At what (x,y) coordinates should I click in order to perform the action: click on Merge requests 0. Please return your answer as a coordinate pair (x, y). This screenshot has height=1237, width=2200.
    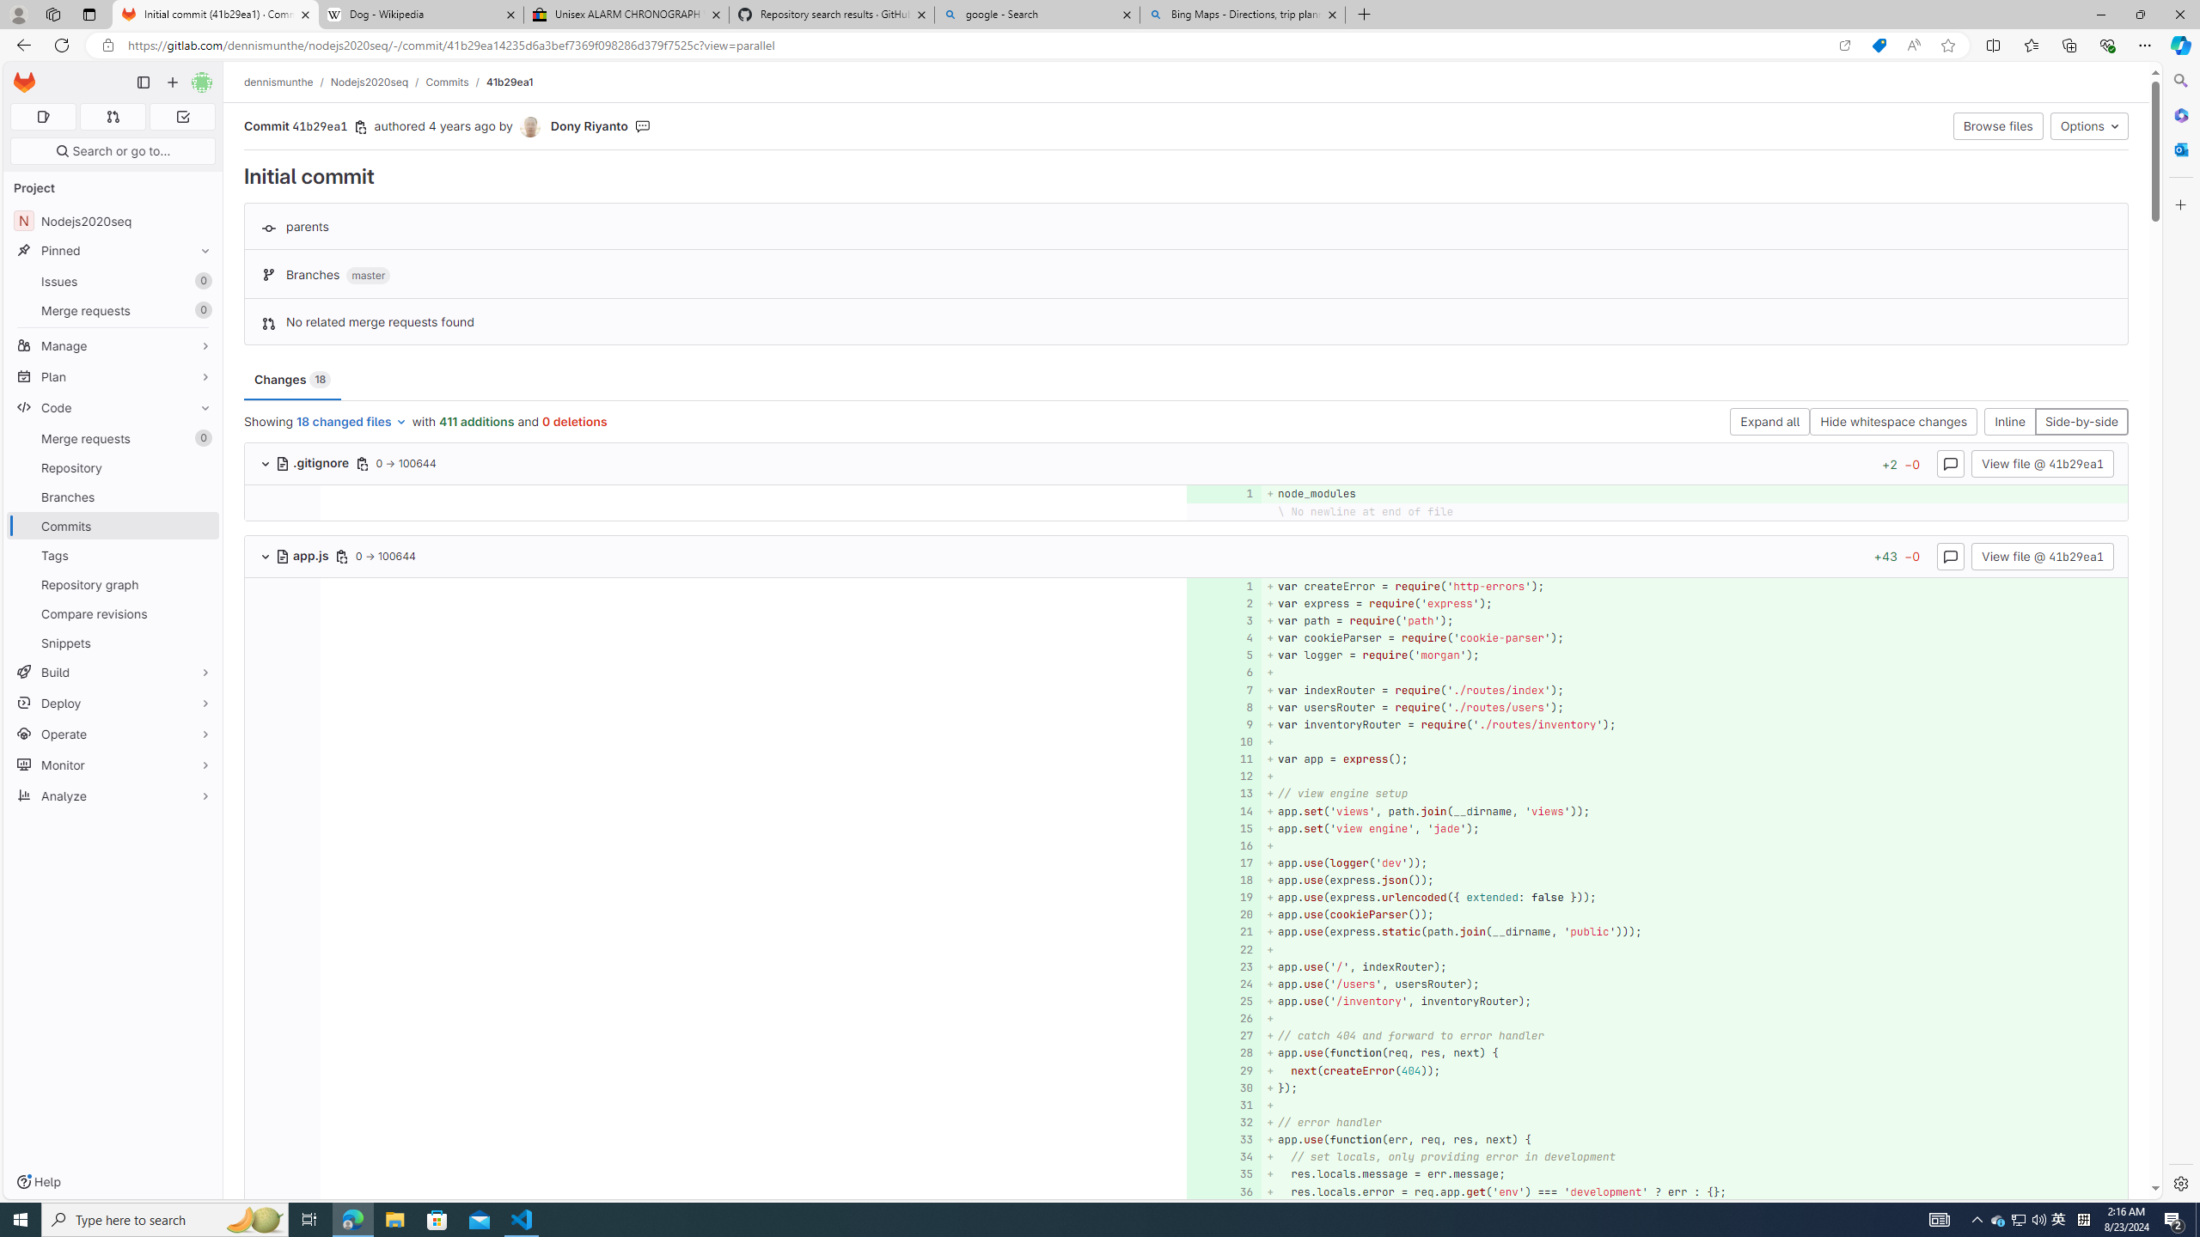
    Looking at the image, I should click on (112, 117).